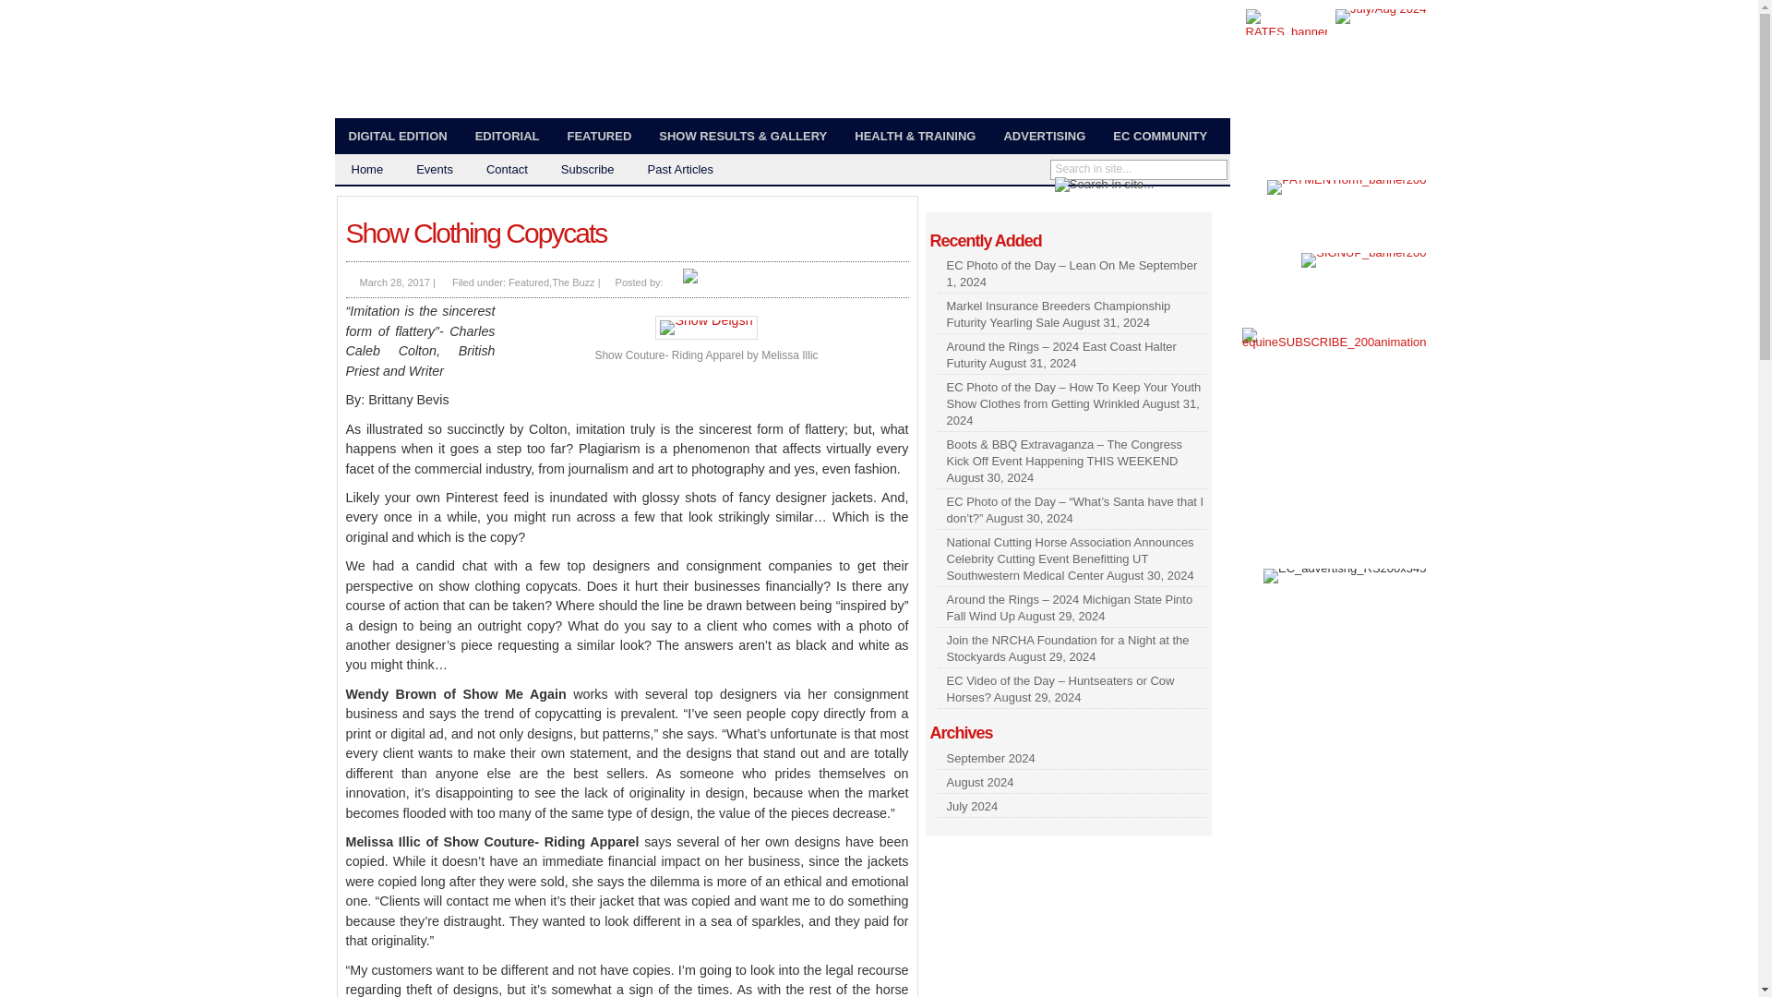 The image size is (1772, 997). Describe the element at coordinates (397, 137) in the screenshot. I see `DIGITAL EDITION` at that location.